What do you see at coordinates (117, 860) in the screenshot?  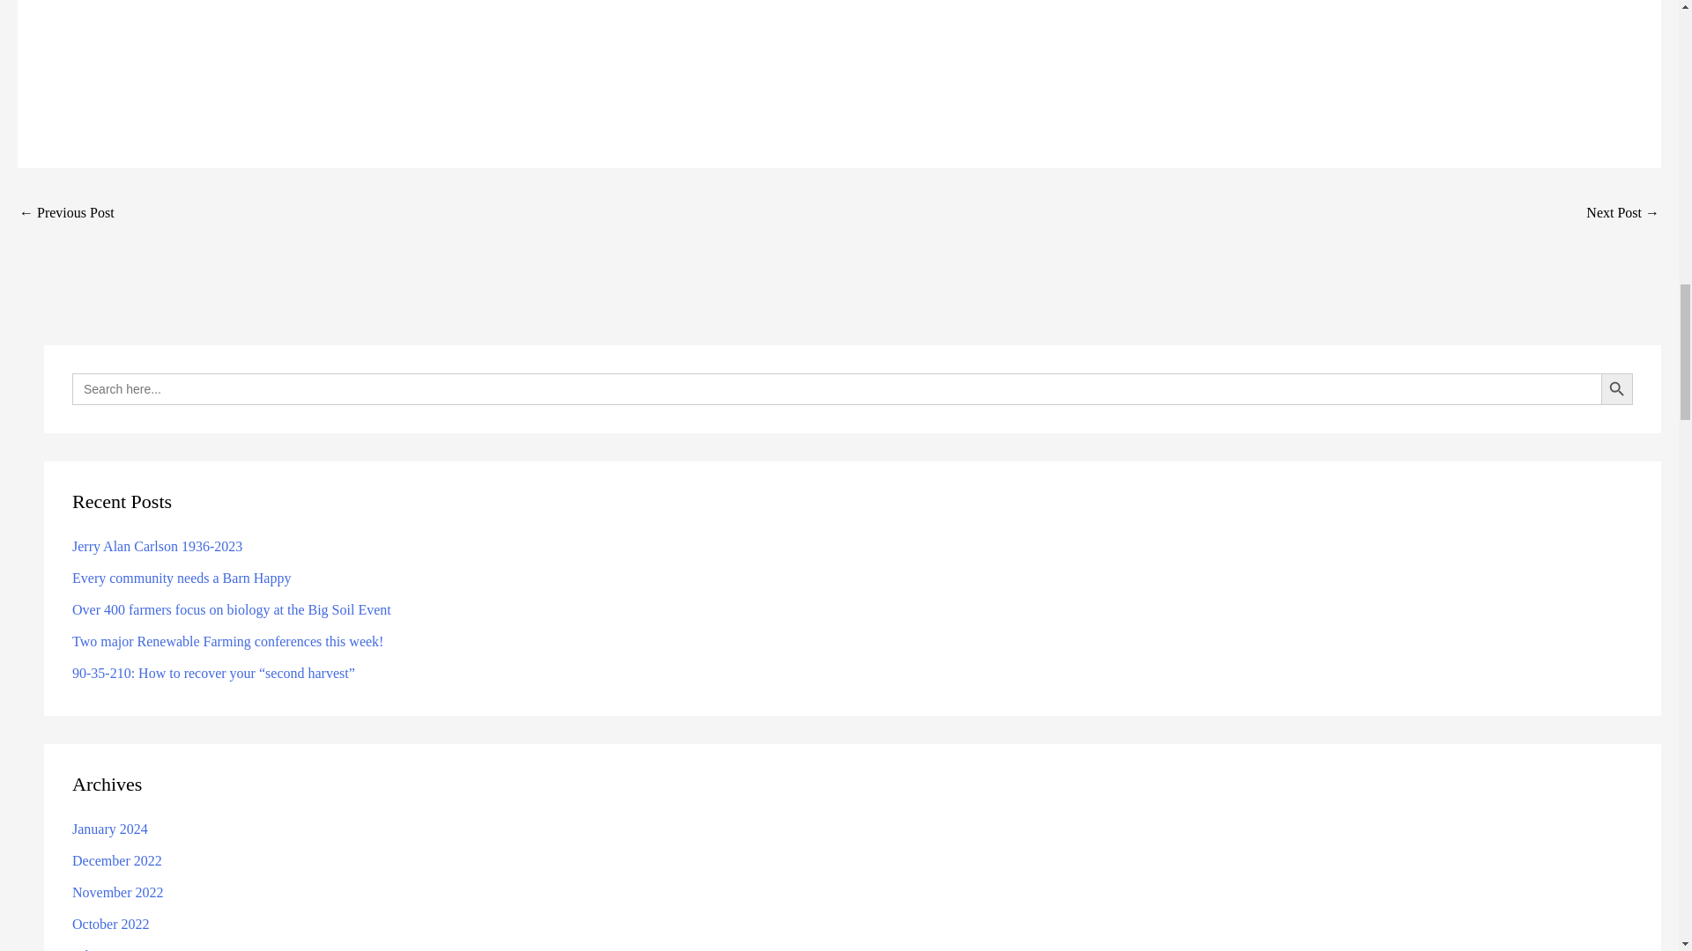 I see `December 2022` at bounding box center [117, 860].